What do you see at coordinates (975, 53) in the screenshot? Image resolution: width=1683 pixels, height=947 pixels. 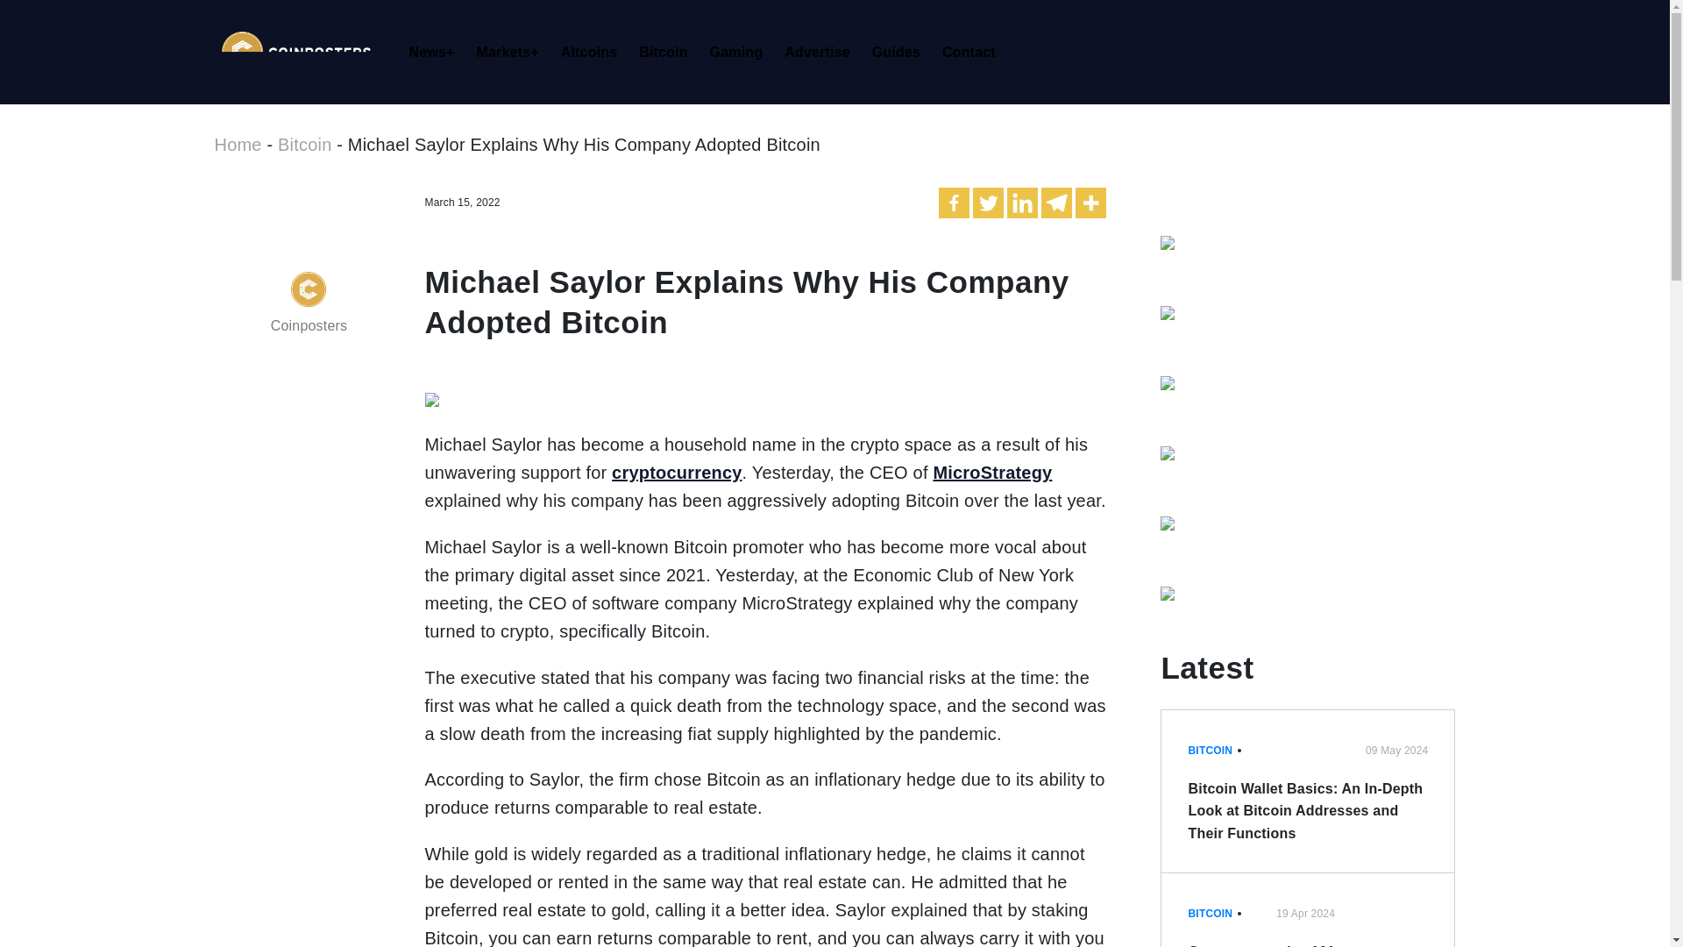 I see `Contact` at bounding box center [975, 53].